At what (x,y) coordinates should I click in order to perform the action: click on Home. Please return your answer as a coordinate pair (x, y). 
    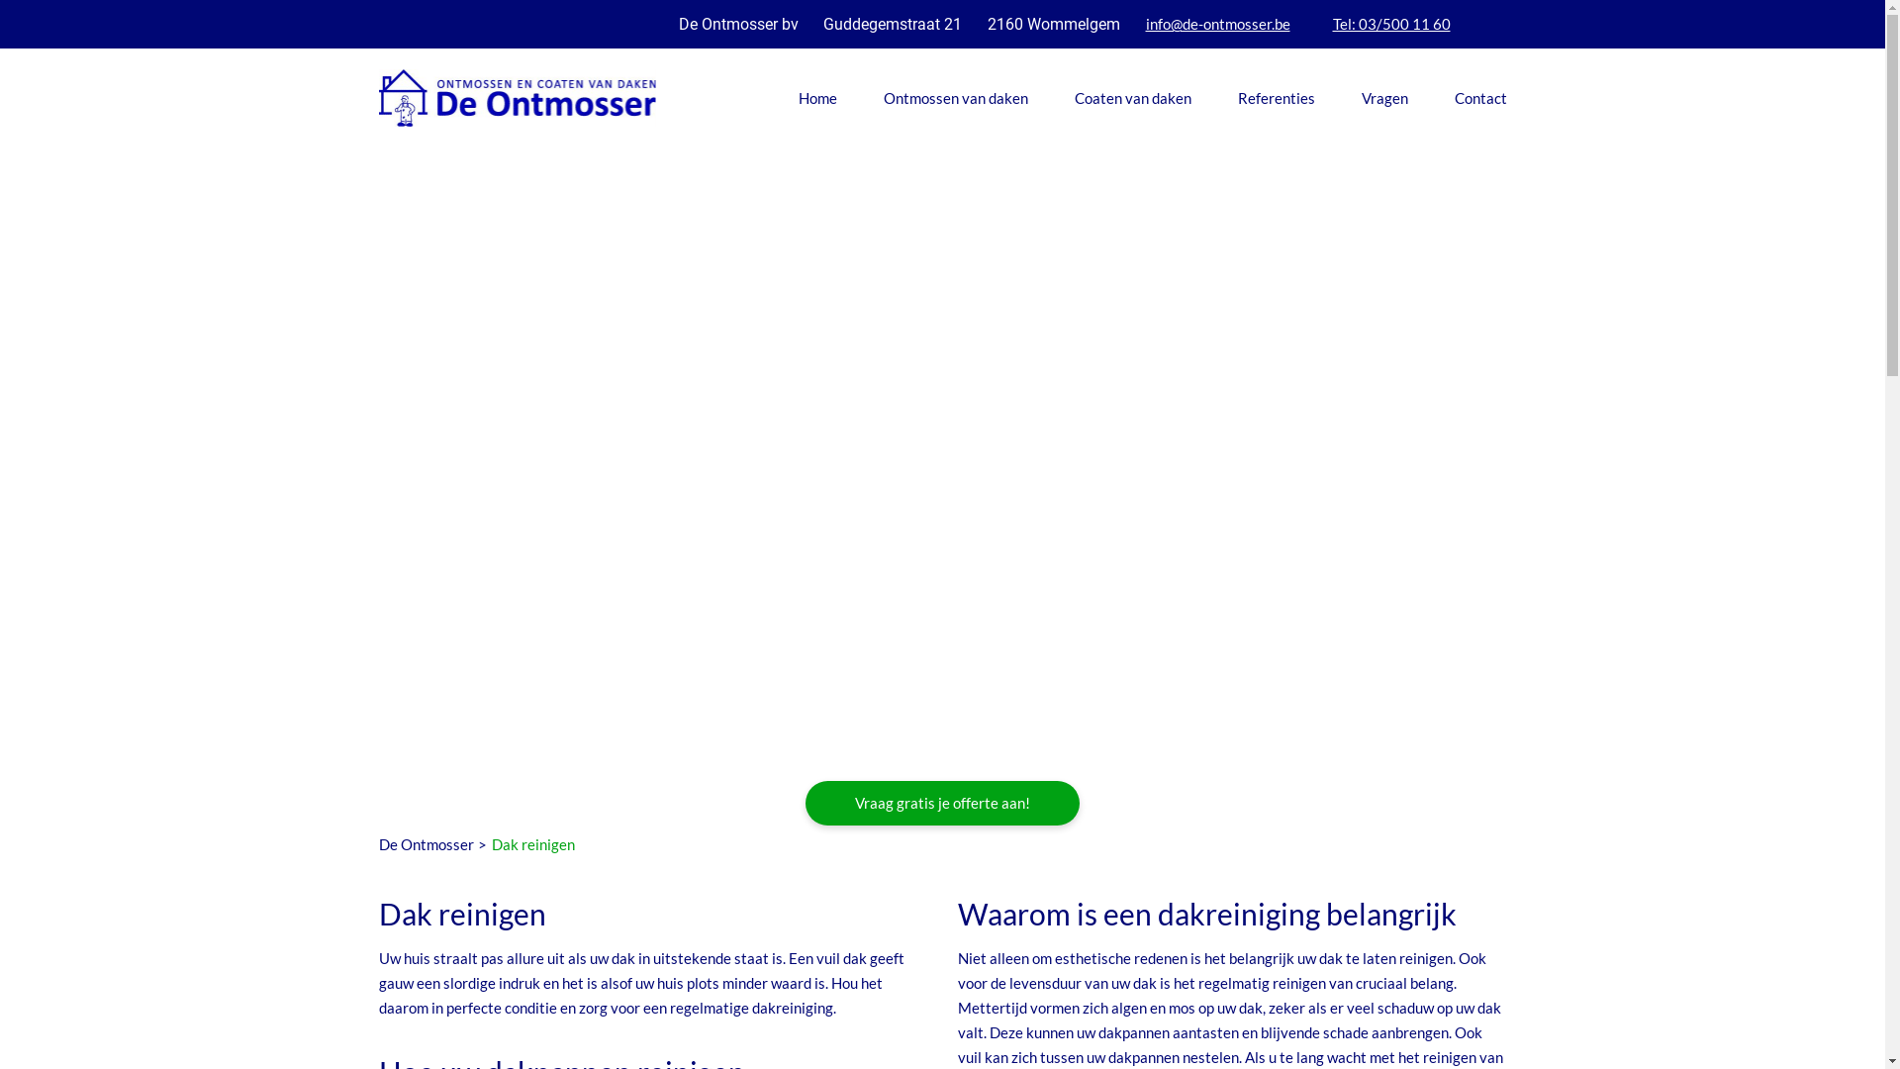
    Looking at the image, I should click on (817, 98).